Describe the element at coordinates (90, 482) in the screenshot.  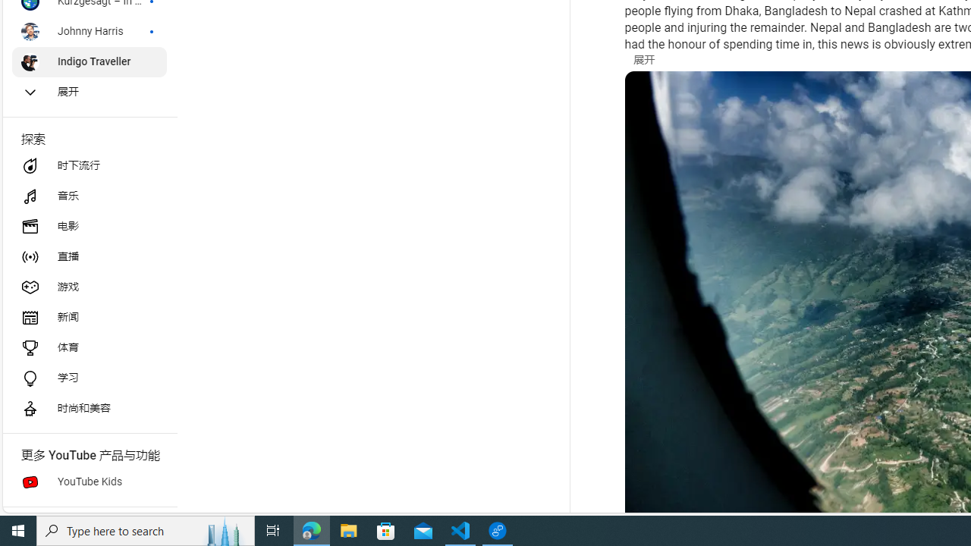
I see `YouTube Kids` at that location.